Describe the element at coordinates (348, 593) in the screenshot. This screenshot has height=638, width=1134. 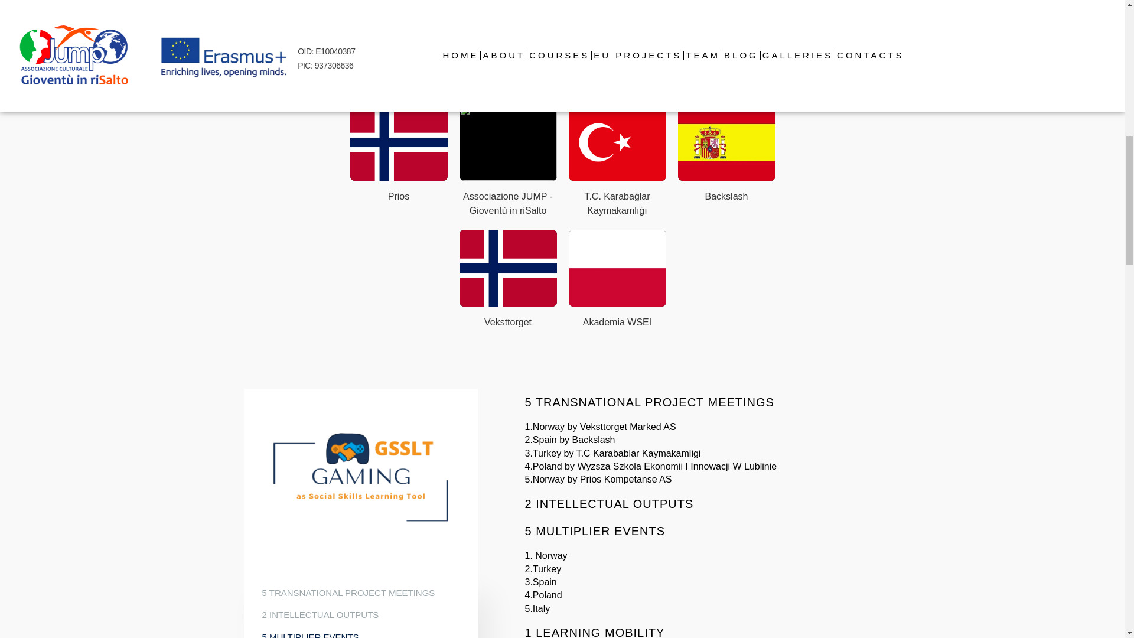
I see `5 TRANSNATIONAL PROJECT MEETINGS` at that location.